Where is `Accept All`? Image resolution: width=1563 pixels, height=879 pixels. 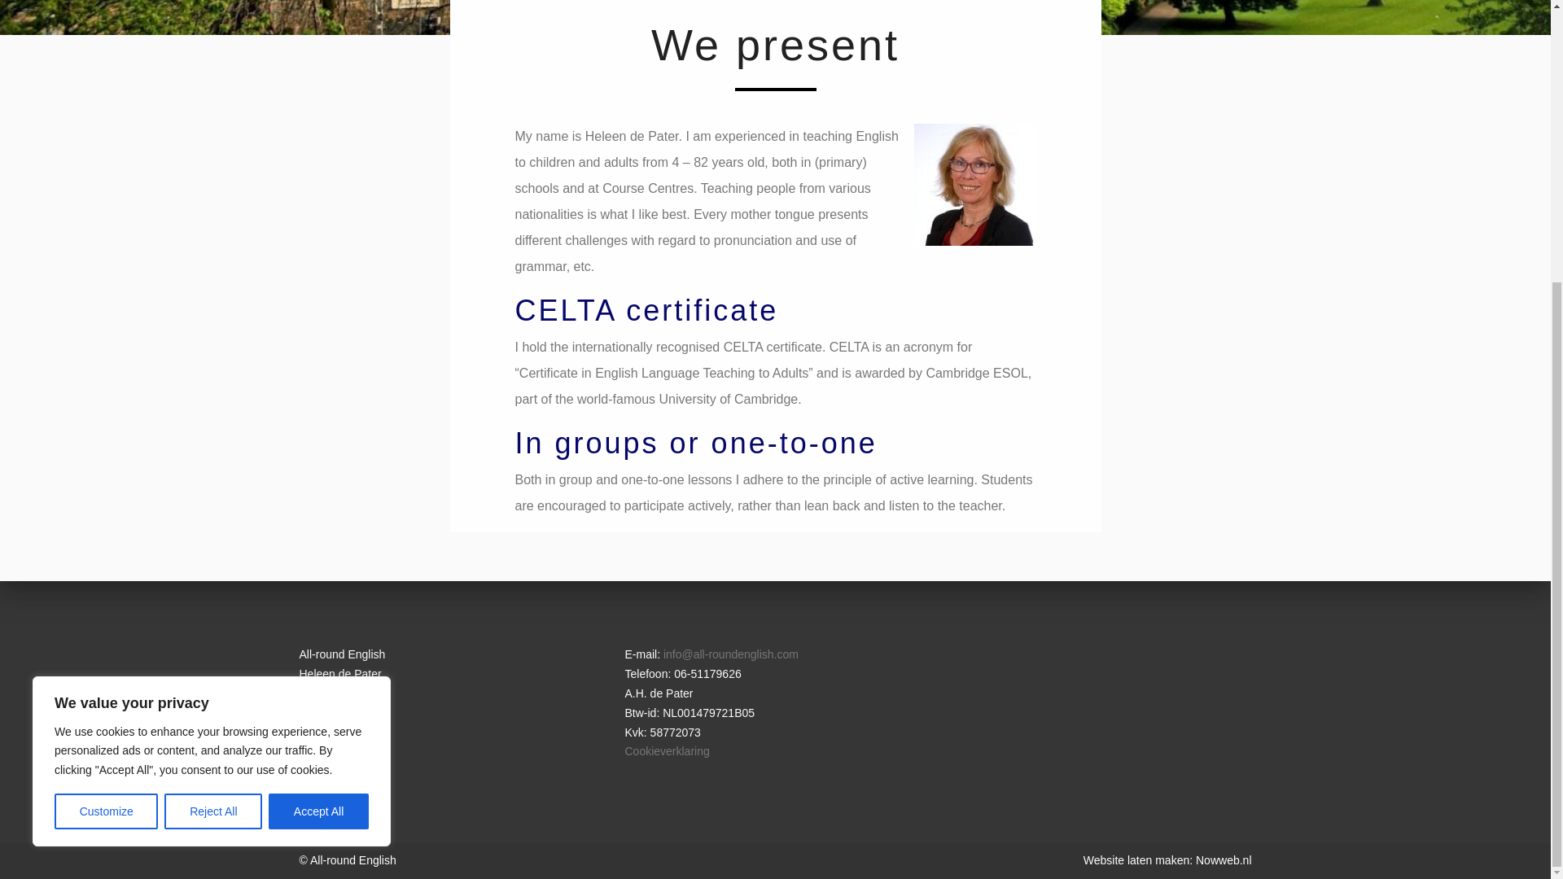
Accept All is located at coordinates (319, 405).